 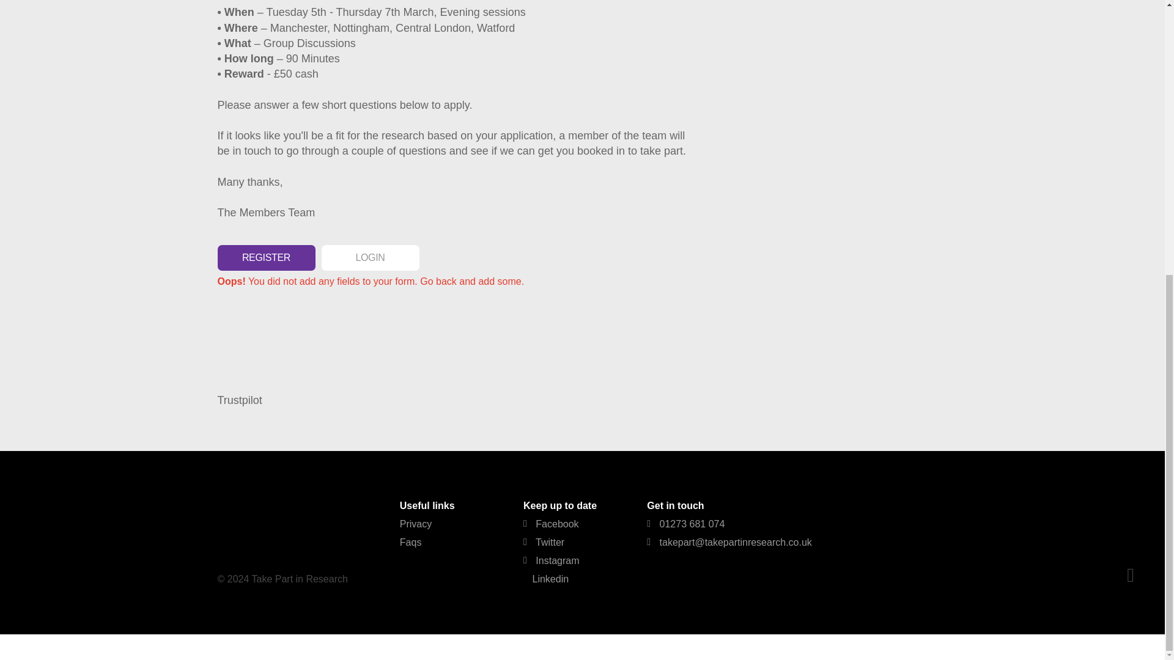 I want to click on Faqs, so click(x=411, y=543).